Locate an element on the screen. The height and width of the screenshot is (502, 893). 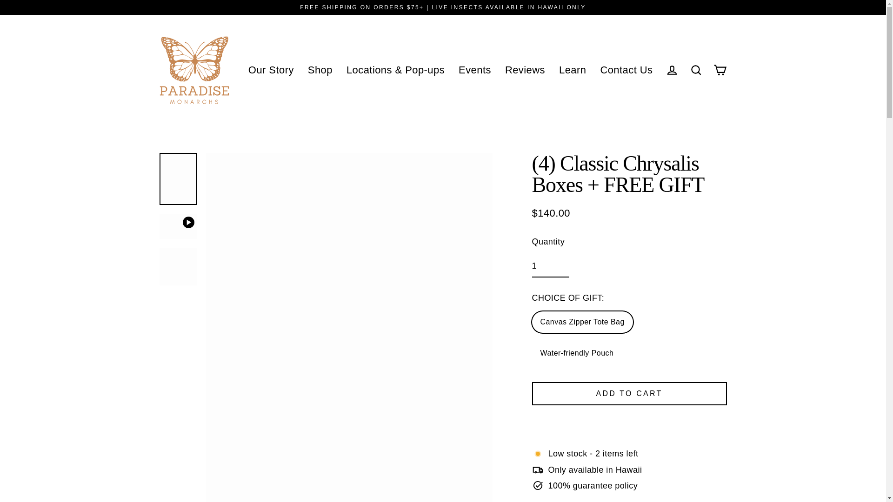
1 is located at coordinates (551, 266).